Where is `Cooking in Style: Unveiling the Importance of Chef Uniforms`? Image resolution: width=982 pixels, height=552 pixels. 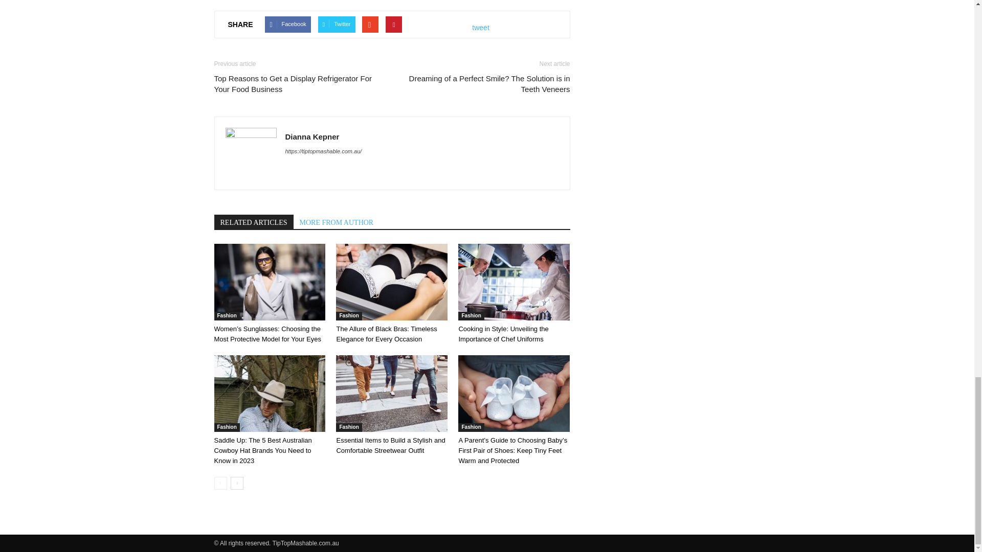 Cooking in Style: Unveiling the Importance of Chef Uniforms is located at coordinates (503, 334).